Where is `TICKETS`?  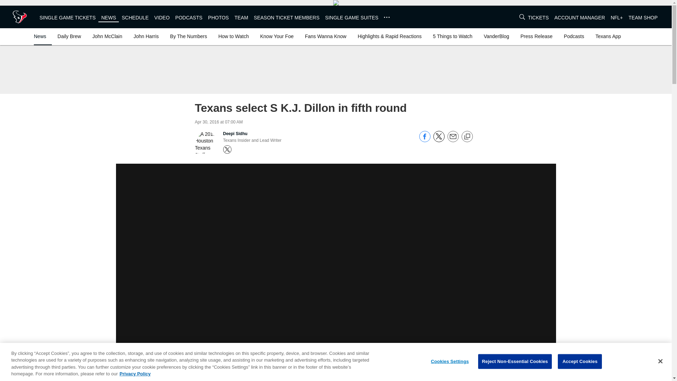
TICKETS is located at coordinates (538, 18).